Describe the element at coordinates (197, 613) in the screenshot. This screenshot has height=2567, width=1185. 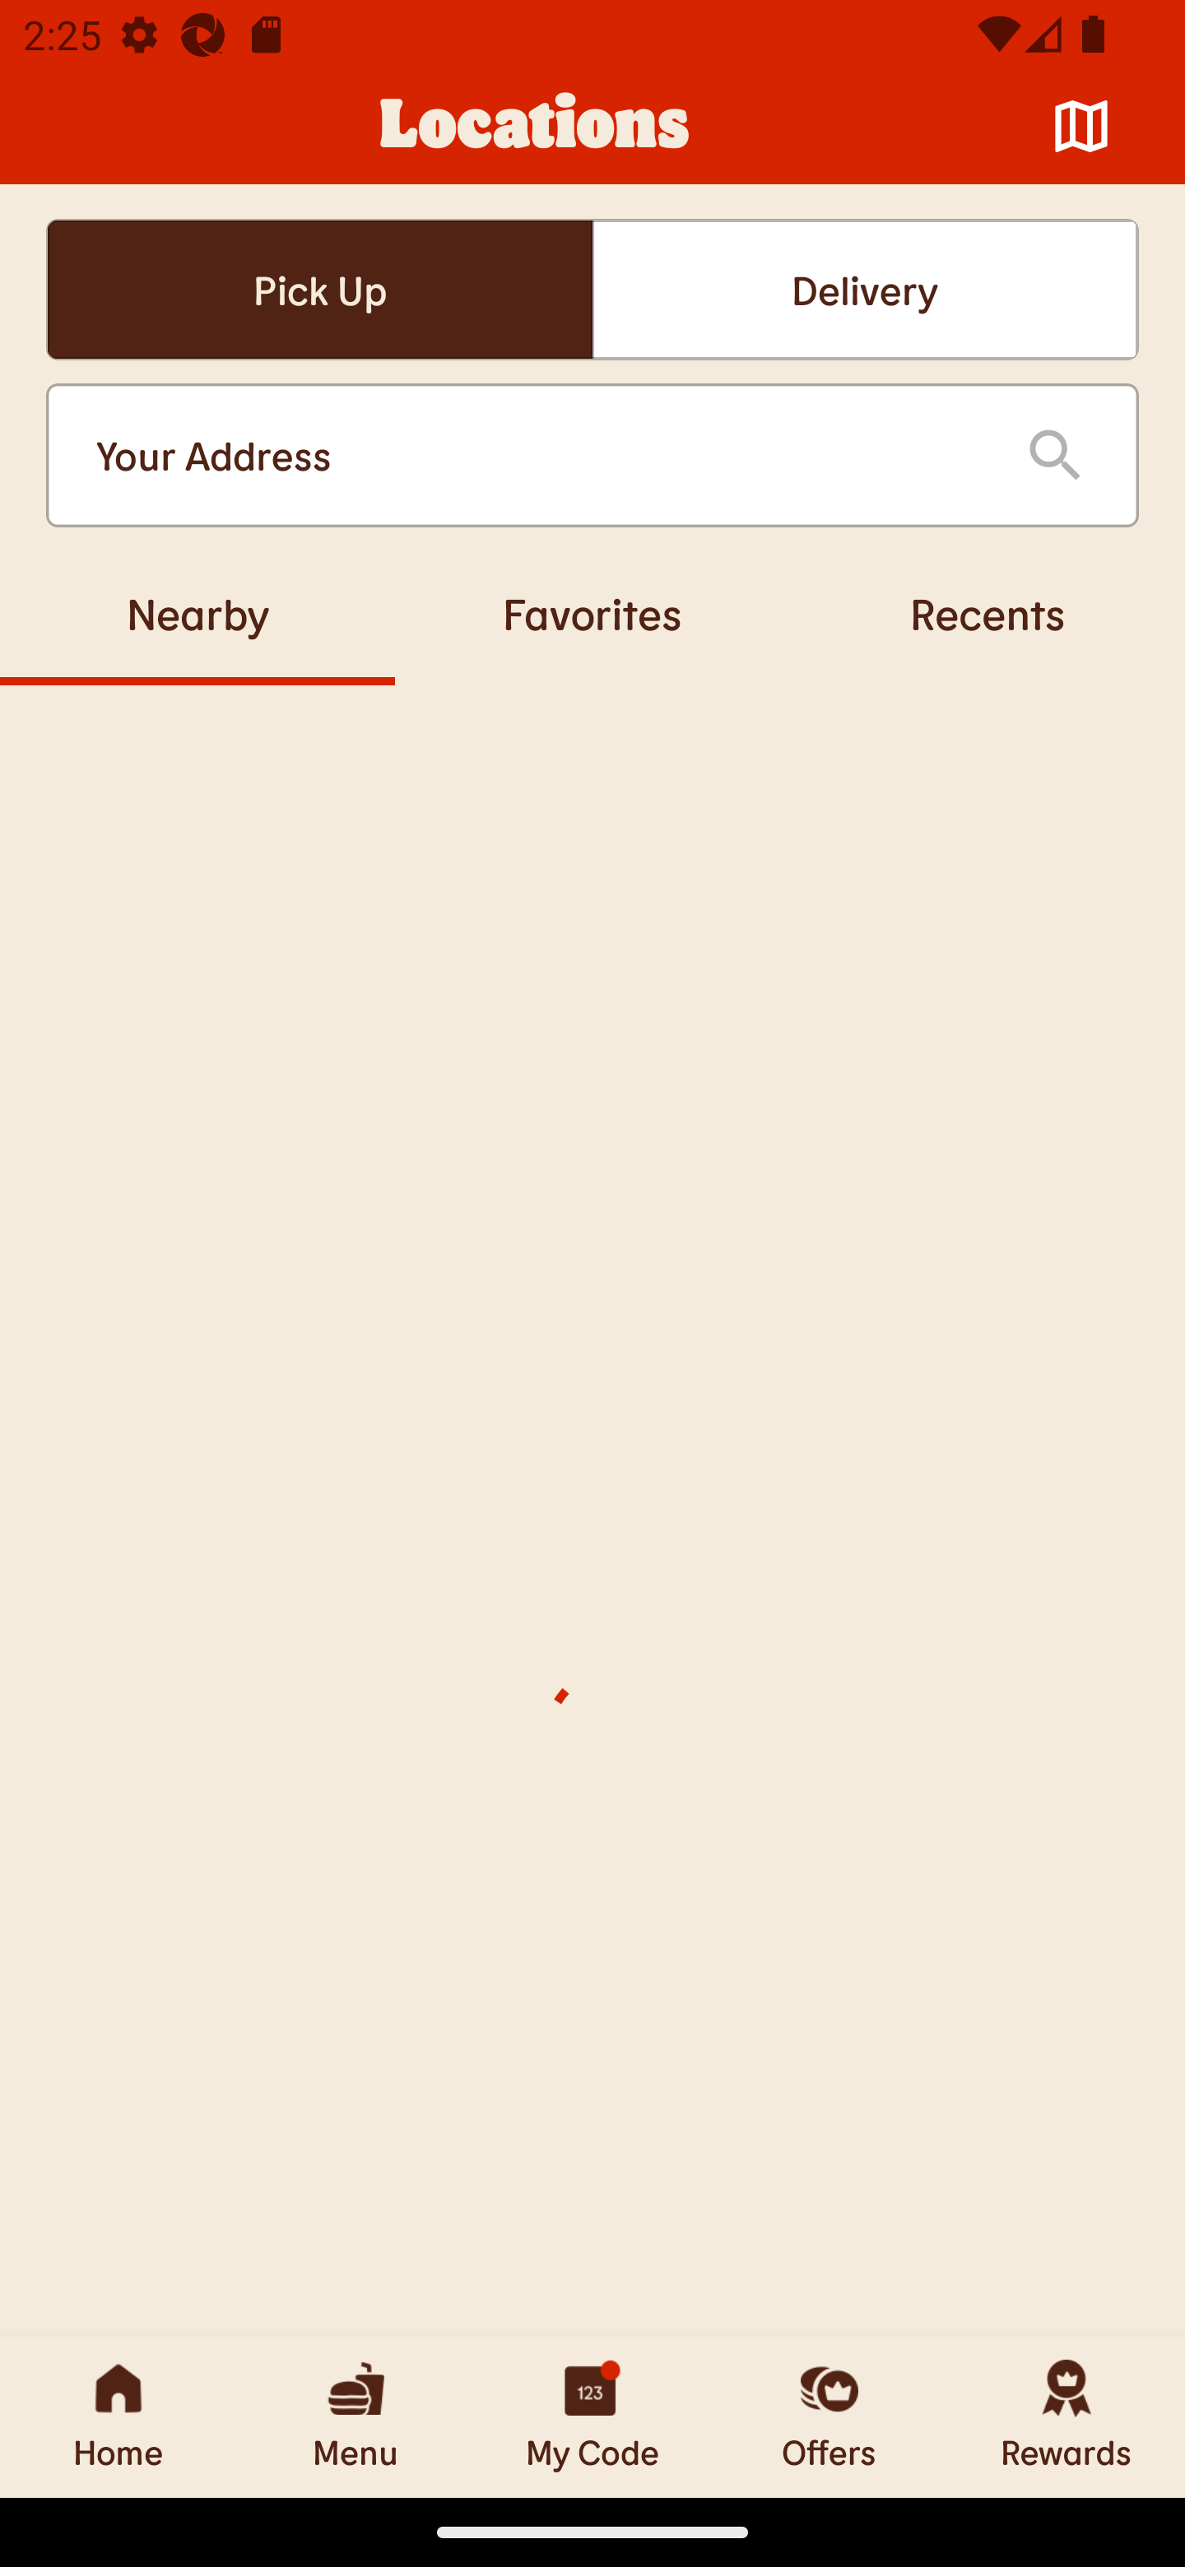
I see `Nearby` at that location.